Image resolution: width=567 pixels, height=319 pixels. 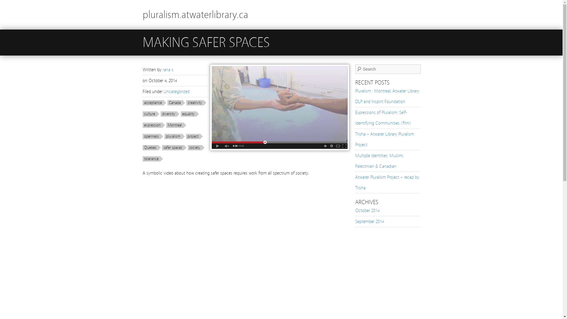 I want to click on safer spaces, so click(x=174, y=148).